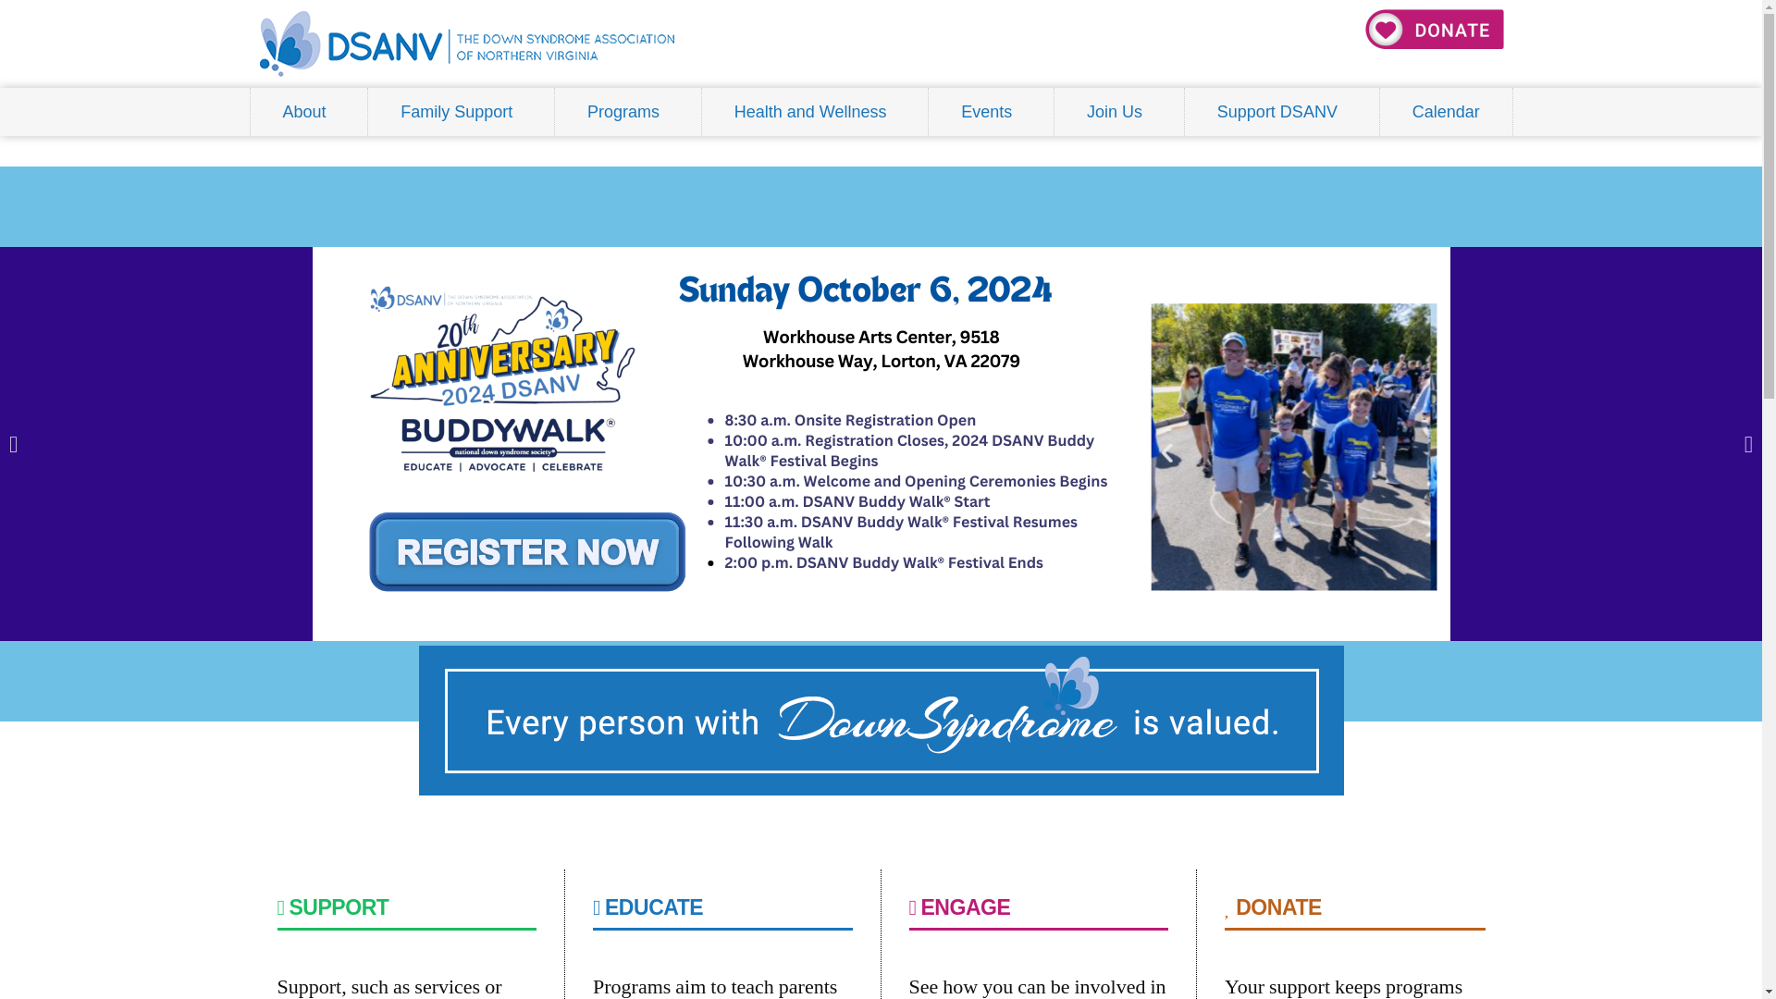 The width and height of the screenshot is (1776, 999). Describe the element at coordinates (815, 111) in the screenshot. I see `Health and Wellness` at that location.